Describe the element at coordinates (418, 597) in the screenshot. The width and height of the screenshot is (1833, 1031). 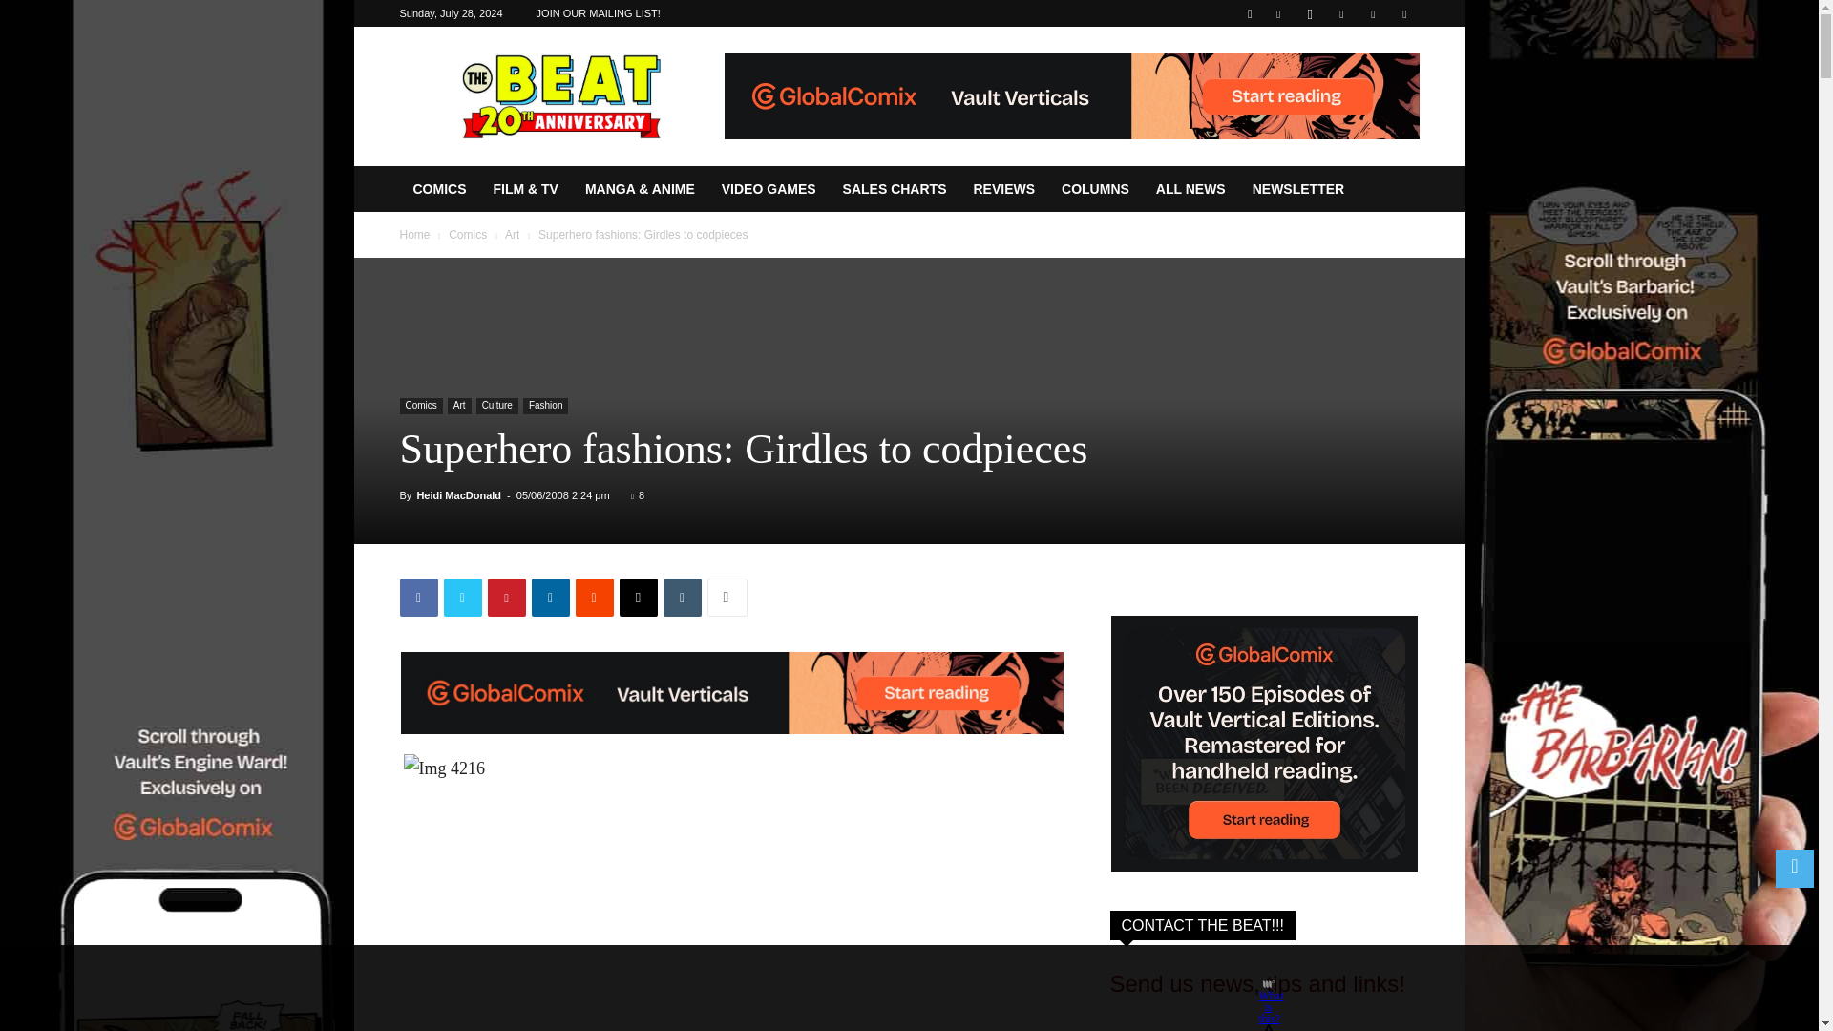
I see `Facebook` at that location.